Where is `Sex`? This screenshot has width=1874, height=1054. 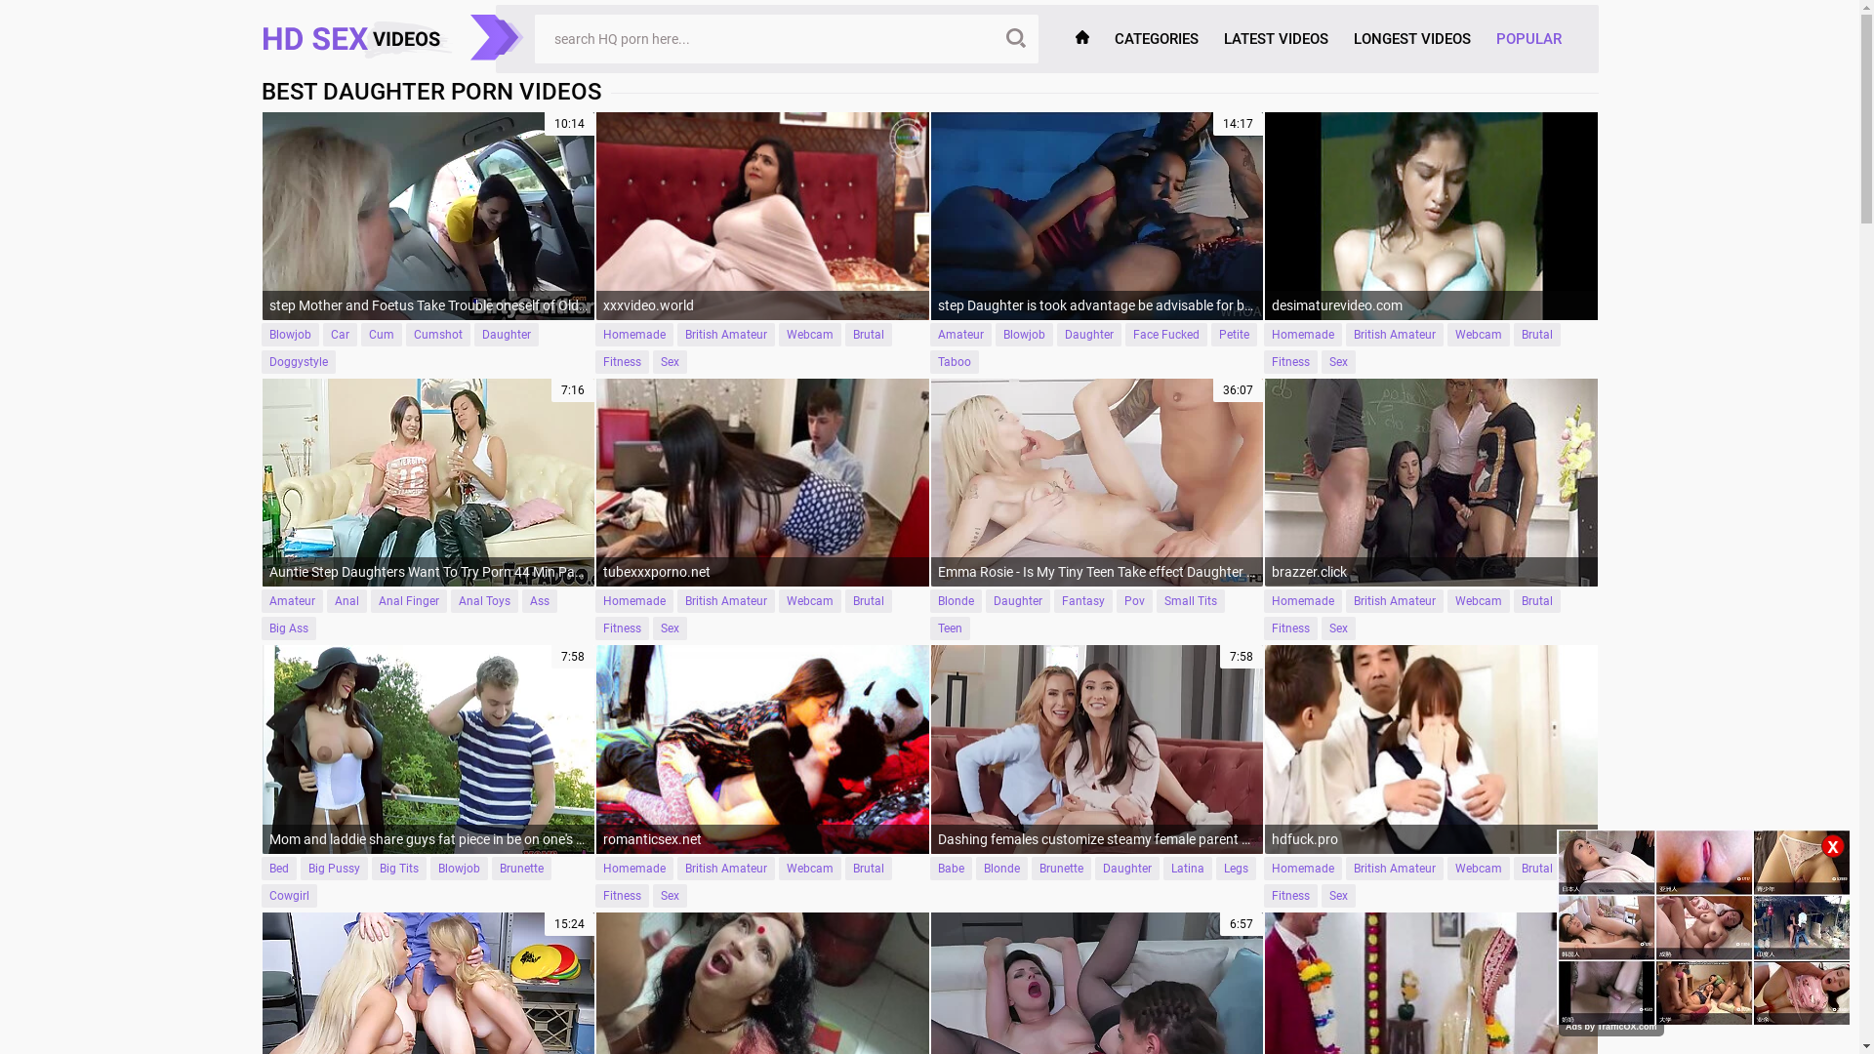
Sex is located at coordinates (670, 896).